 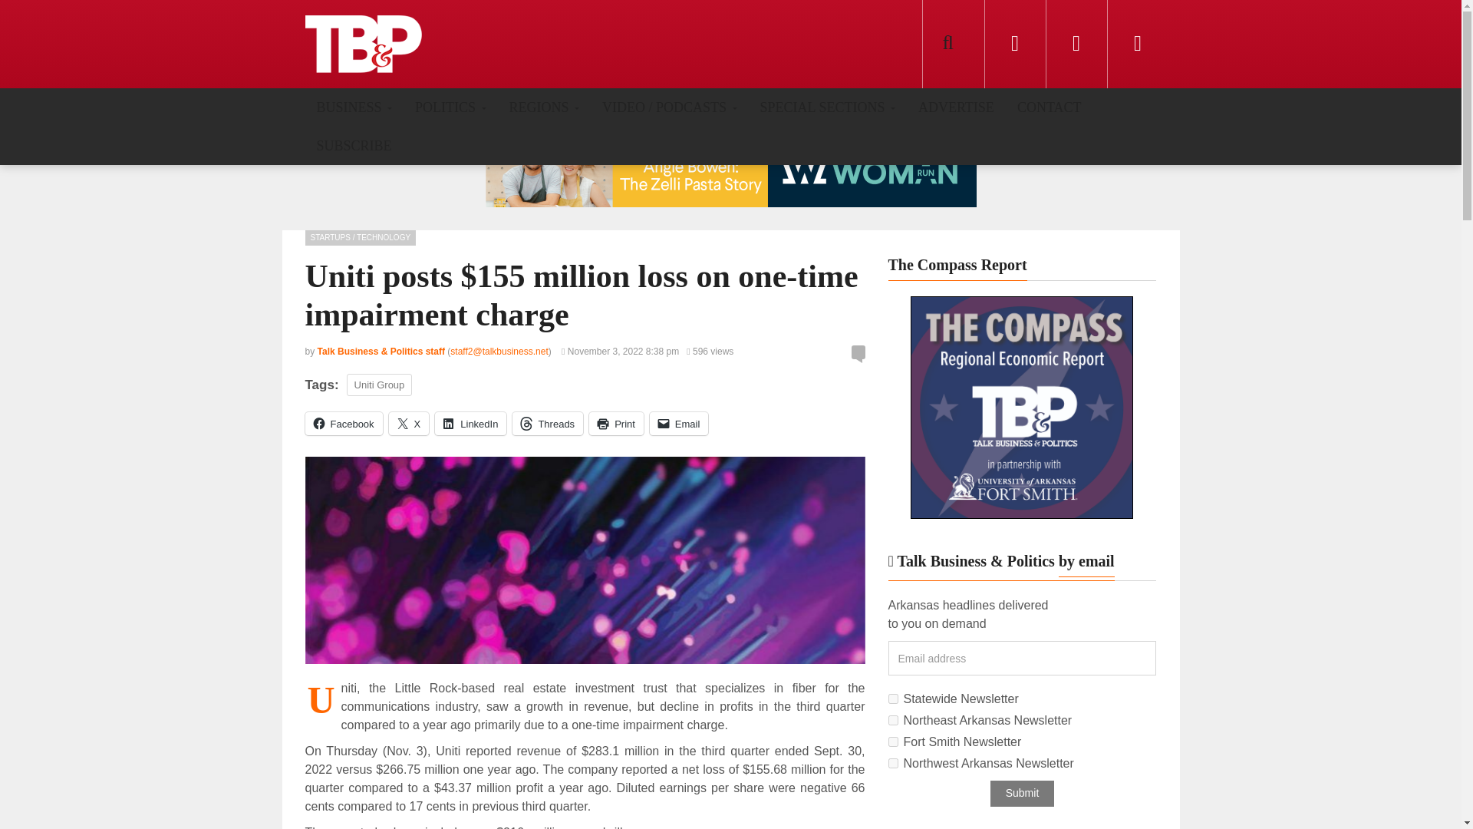 What do you see at coordinates (893, 699) in the screenshot?
I see `a8cb0d3206` at bounding box center [893, 699].